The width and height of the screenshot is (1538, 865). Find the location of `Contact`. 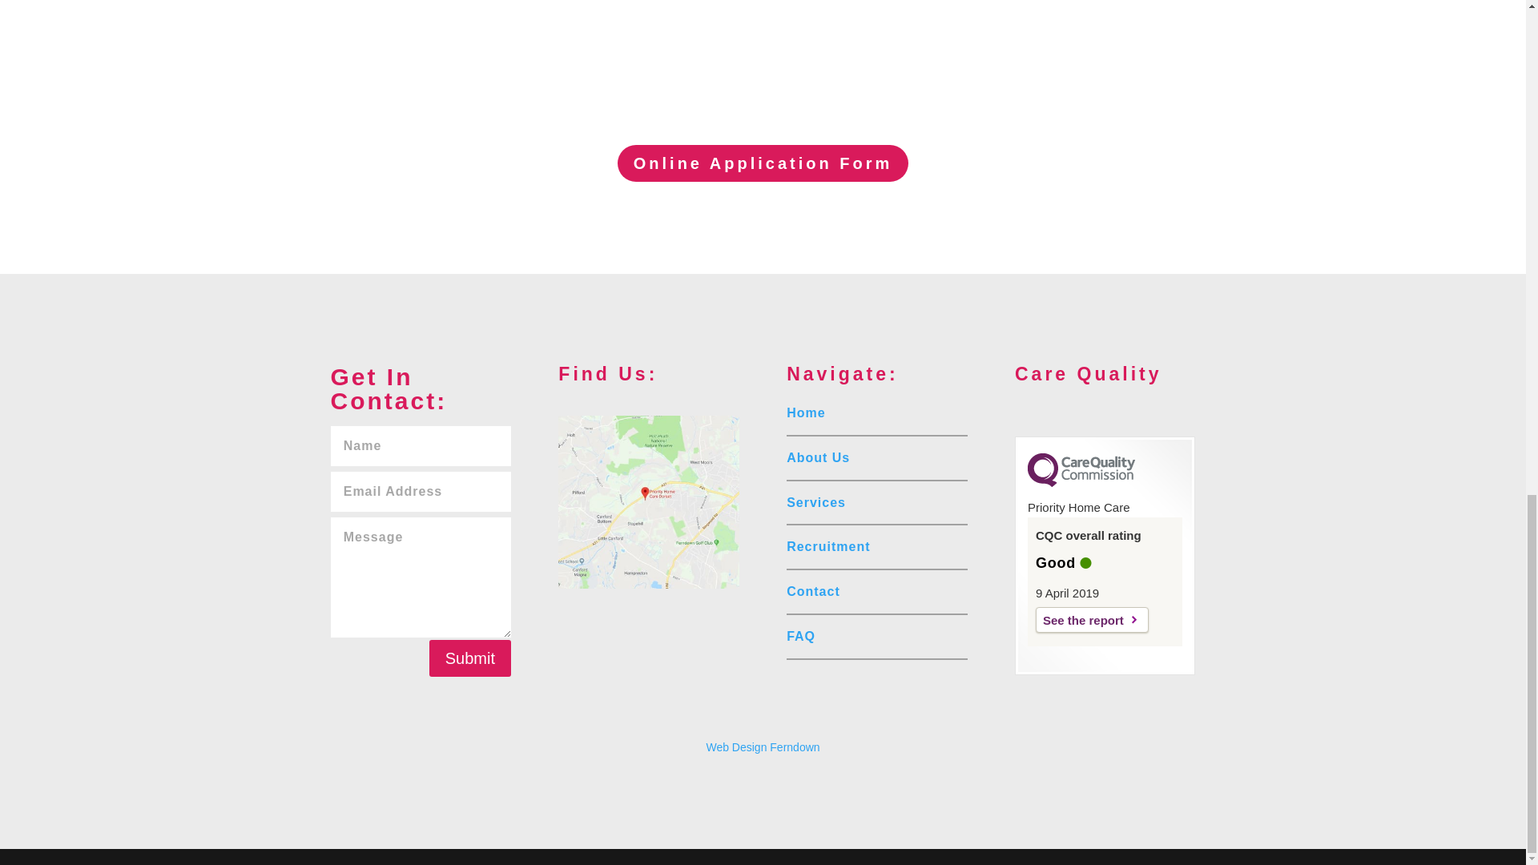

Contact is located at coordinates (812, 591).